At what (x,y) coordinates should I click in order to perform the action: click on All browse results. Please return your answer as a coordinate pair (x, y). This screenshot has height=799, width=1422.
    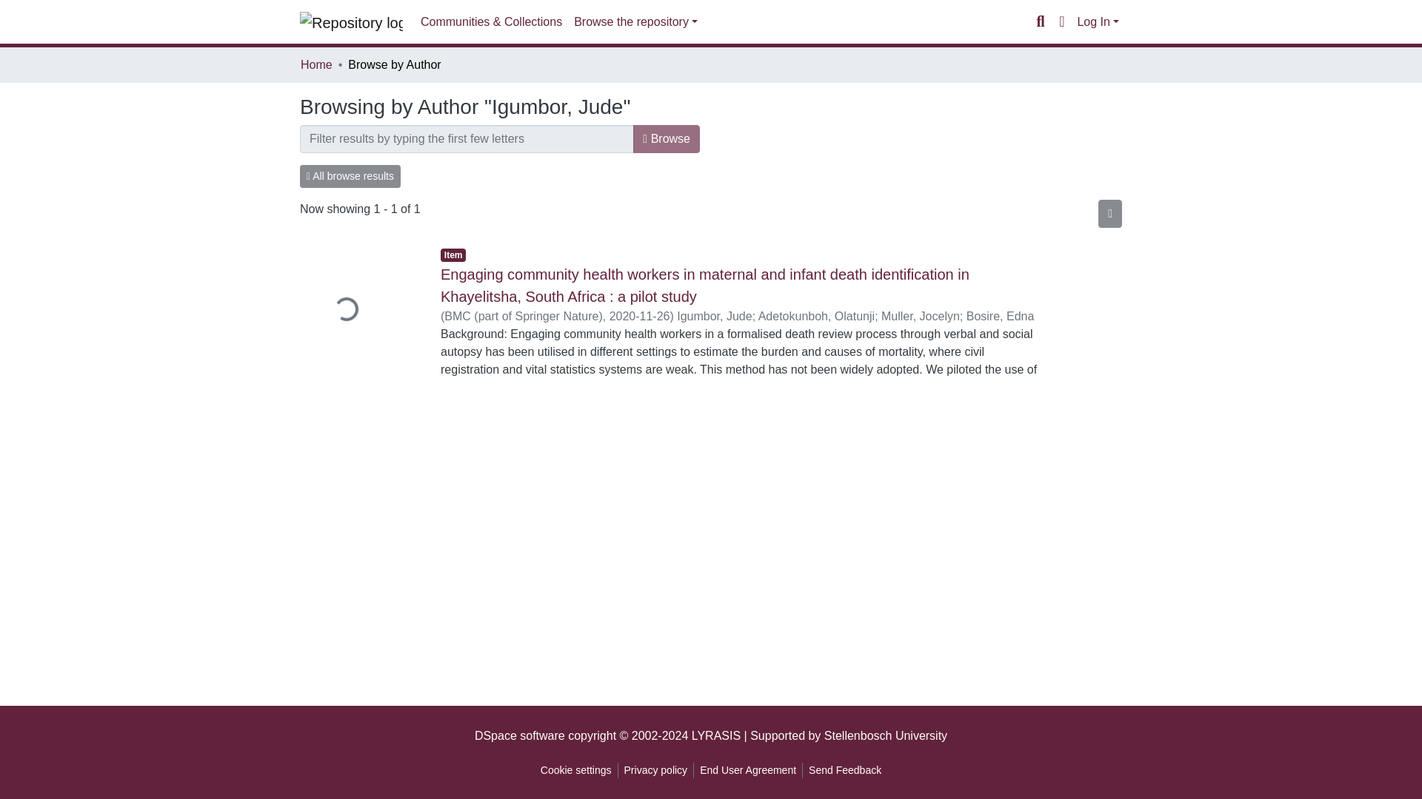
    Looking at the image, I should click on (350, 176).